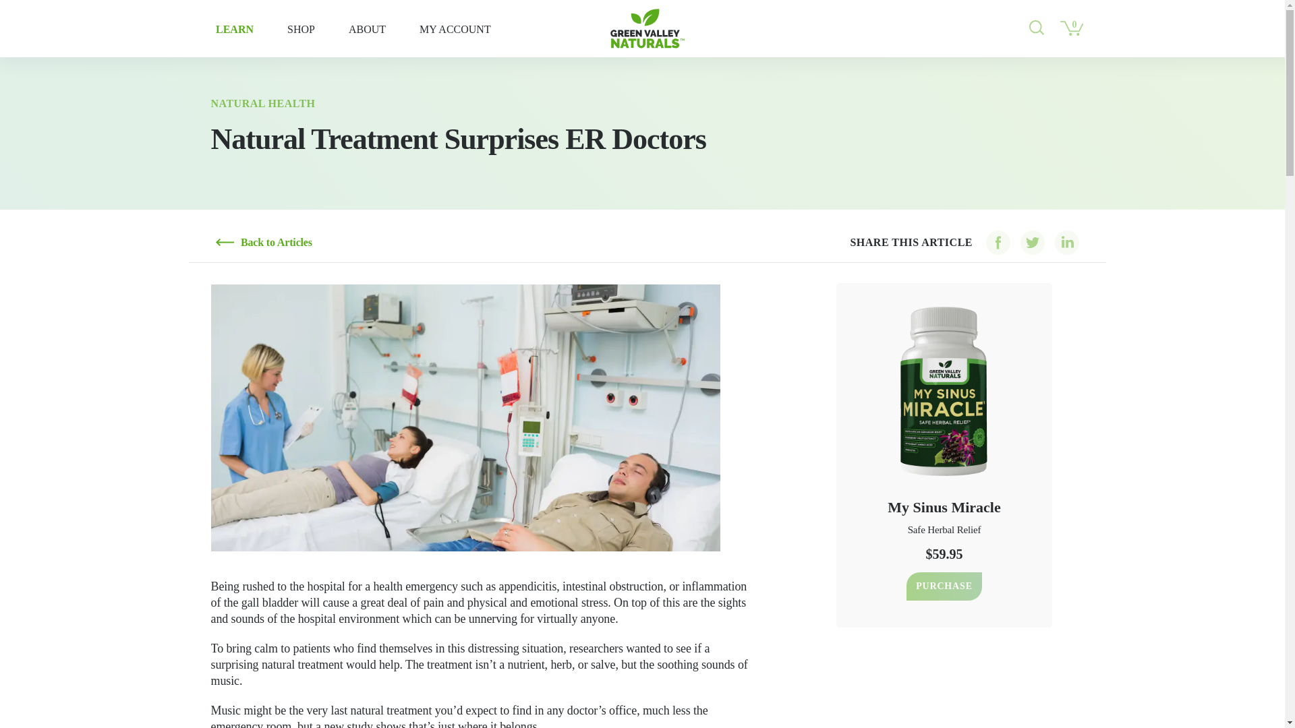  Describe the element at coordinates (235, 28) in the screenshot. I see `LEARN` at that location.